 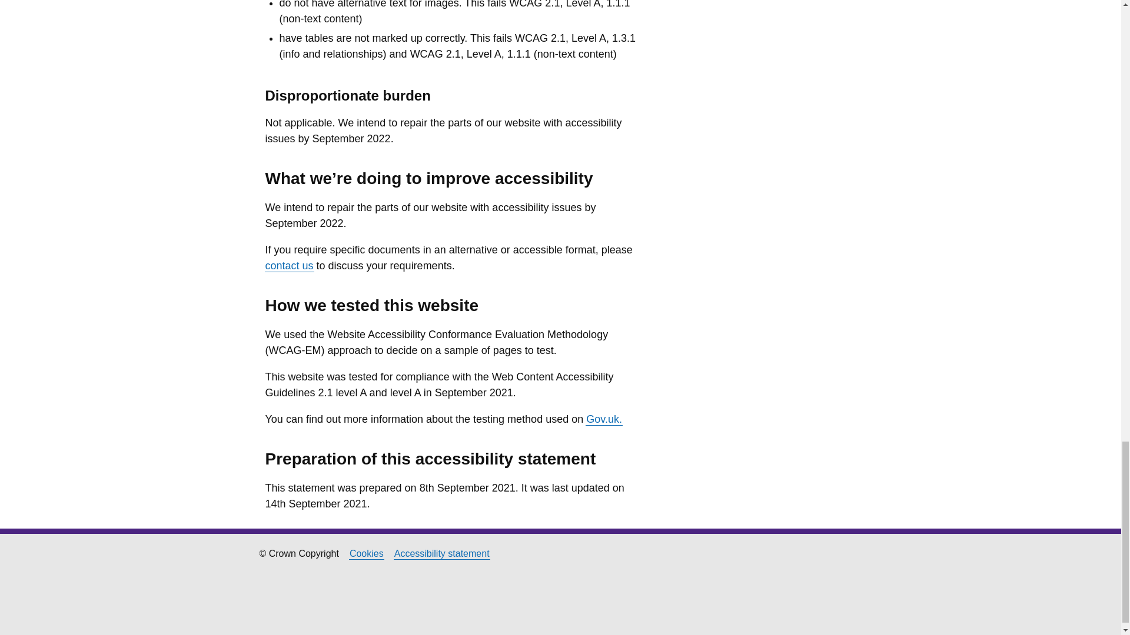 What do you see at coordinates (366, 554) in the screenshot?
I see `Cookies` at bounding box center [366, 554].